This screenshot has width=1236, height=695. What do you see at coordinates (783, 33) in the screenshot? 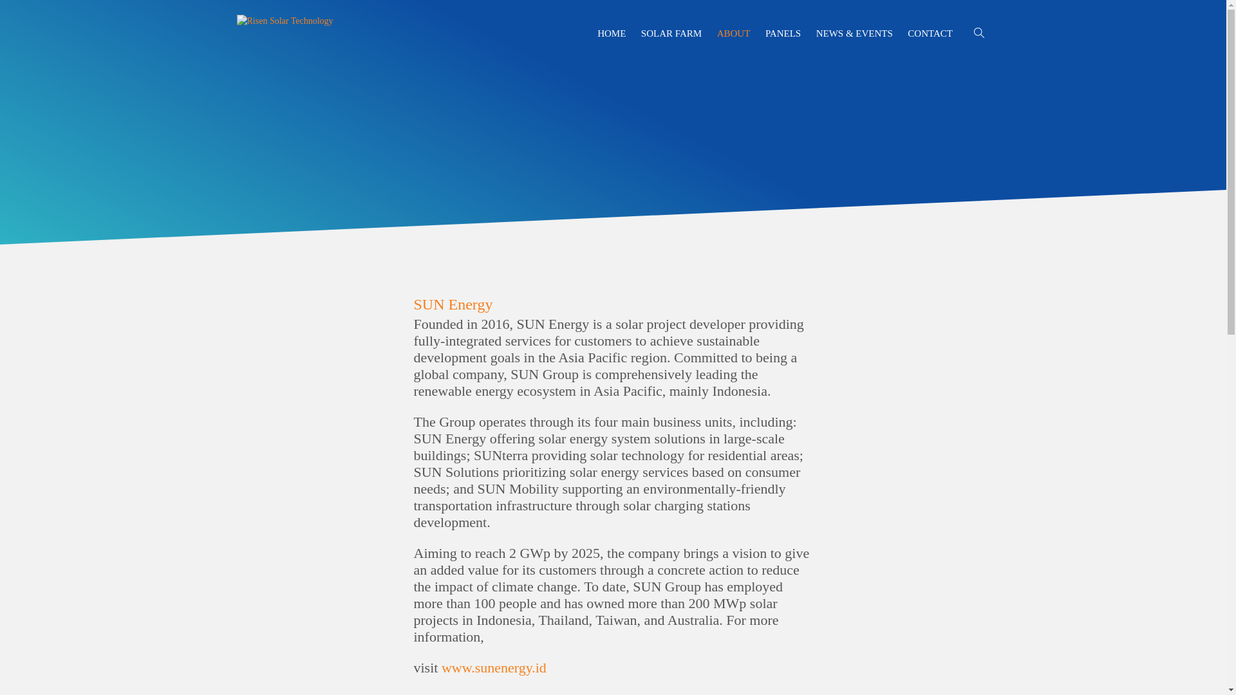
I see `PANELS` at bounding box center [783, 33].